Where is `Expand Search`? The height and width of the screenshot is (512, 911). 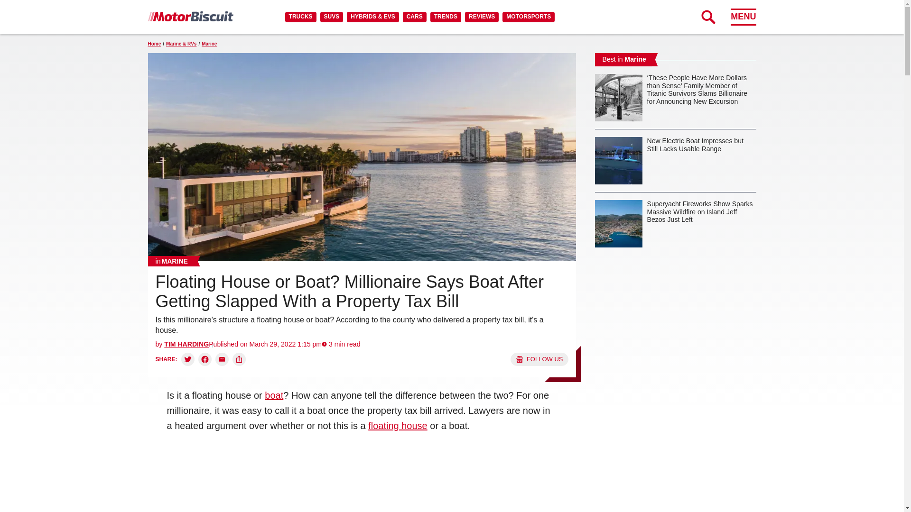 Expand Search is located at coordinates (708, 17).